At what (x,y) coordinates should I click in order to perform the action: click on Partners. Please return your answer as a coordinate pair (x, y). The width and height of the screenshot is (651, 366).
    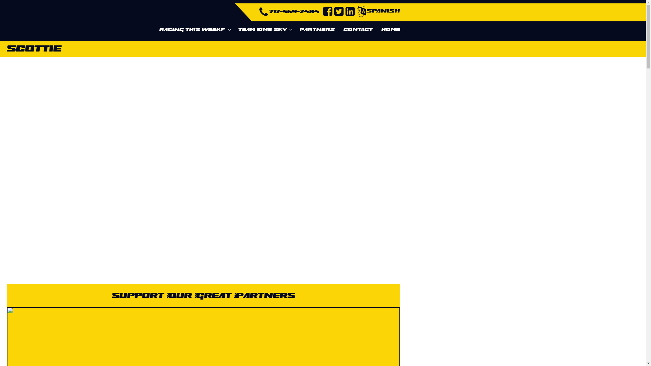
    Looking at the image, I should click on (317, 30).